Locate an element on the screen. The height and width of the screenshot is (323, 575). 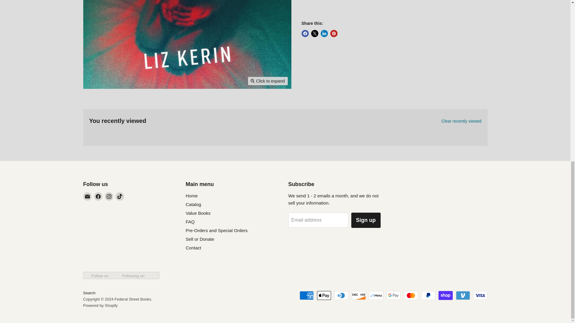
American Express is located at coordinates (307, 295).